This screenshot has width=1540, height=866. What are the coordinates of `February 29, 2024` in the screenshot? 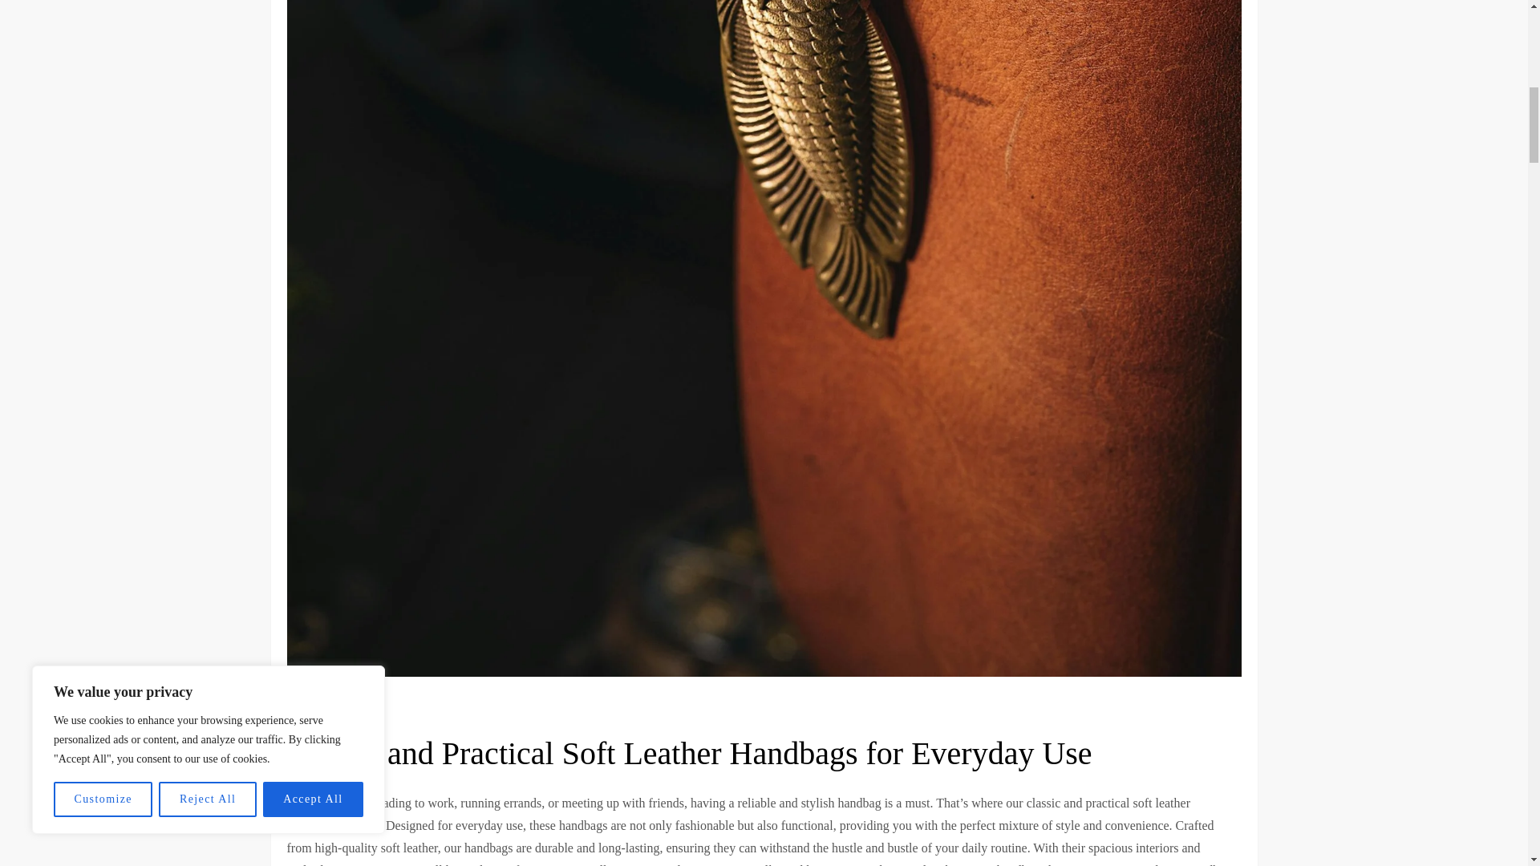 It's located at (335, 707).